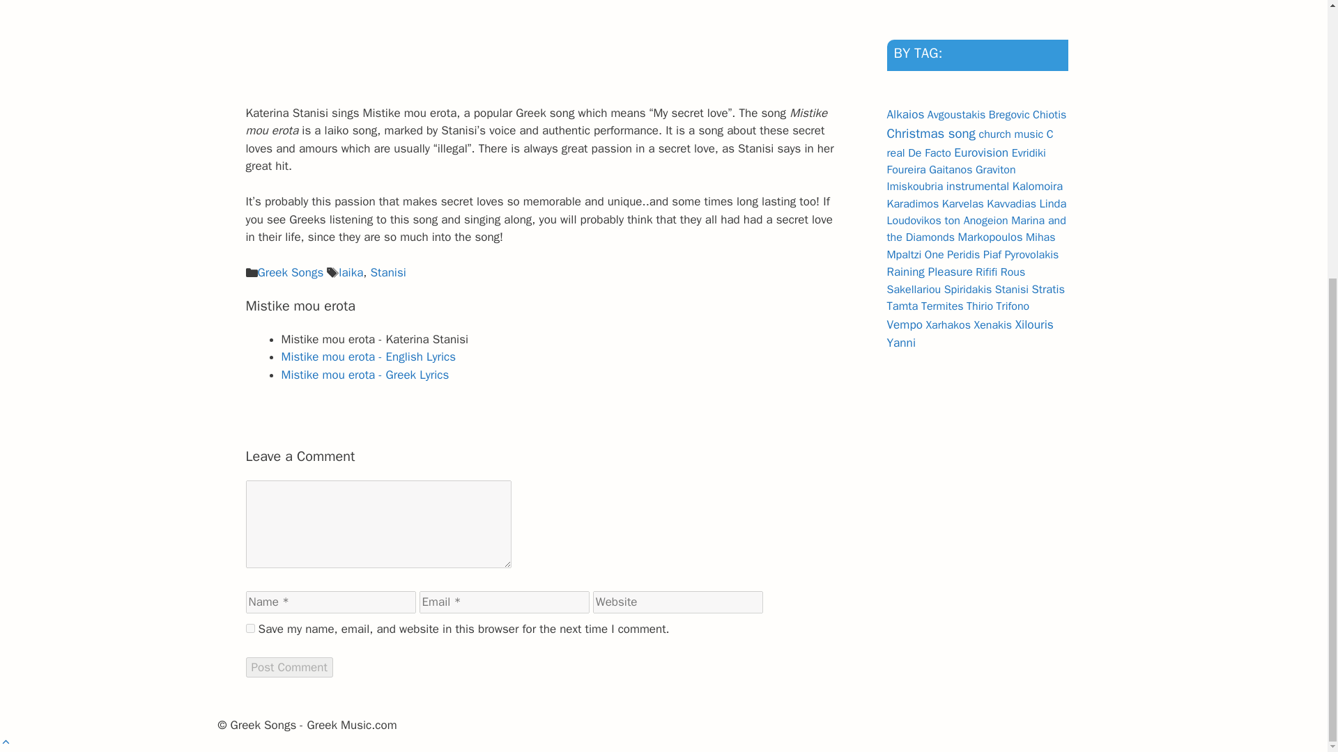 The image size is (1338, 752). I want to click on Chiotis, so click(1049, 114).